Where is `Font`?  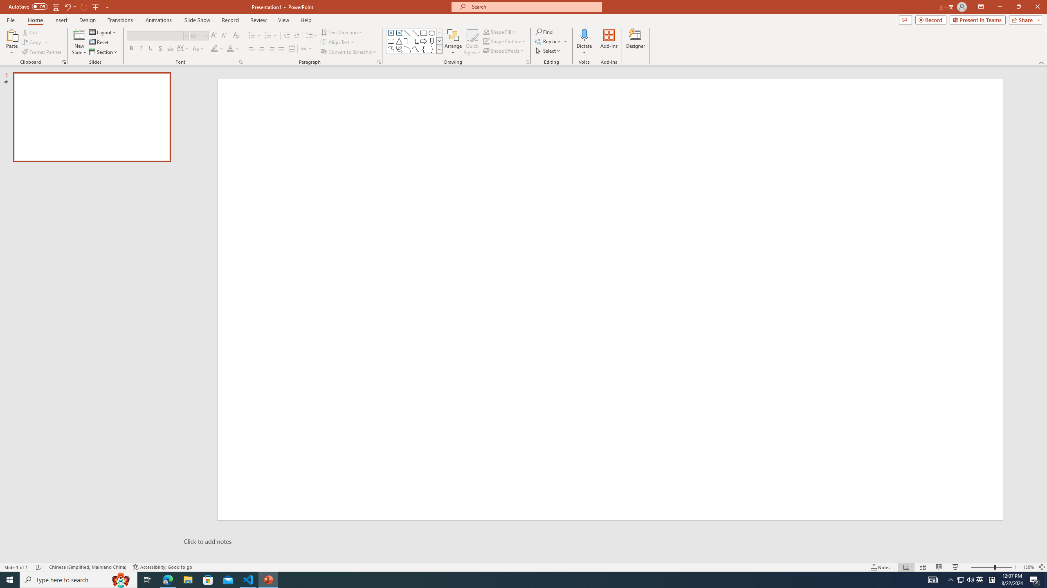
Font is located at coordinates (155, 35).